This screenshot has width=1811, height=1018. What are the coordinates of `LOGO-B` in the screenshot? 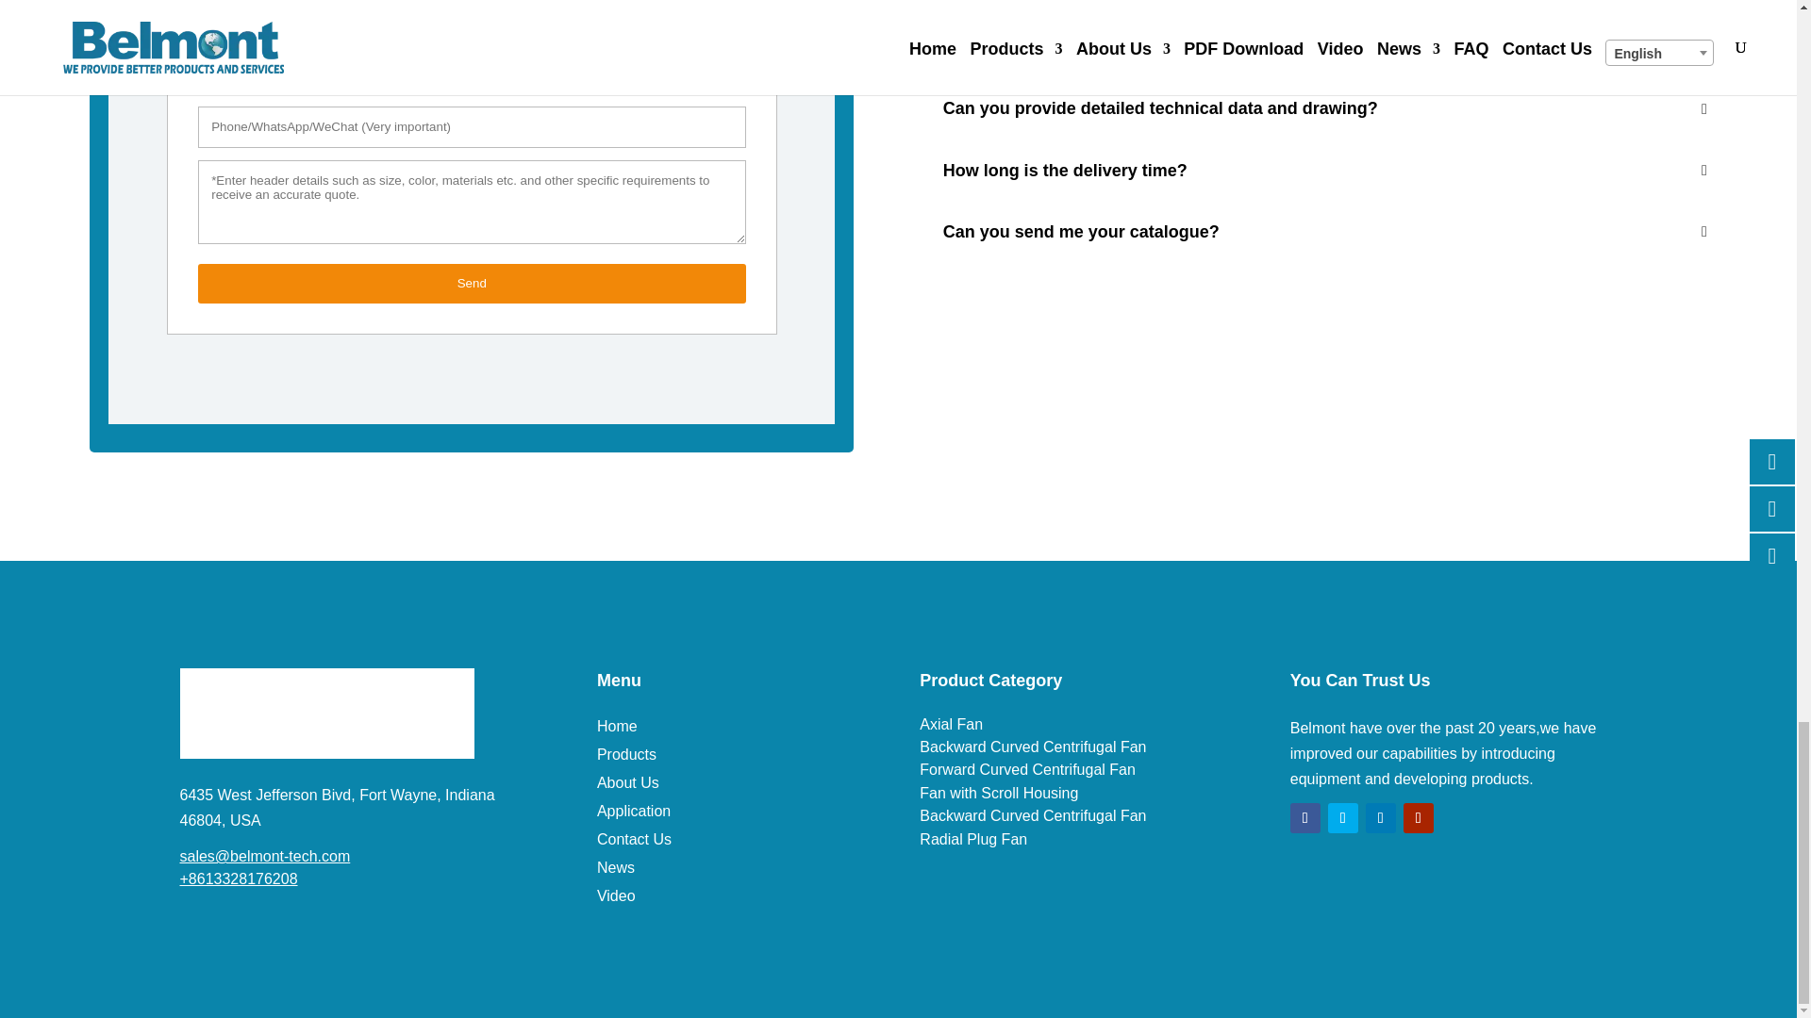 It's located at (326, 713).